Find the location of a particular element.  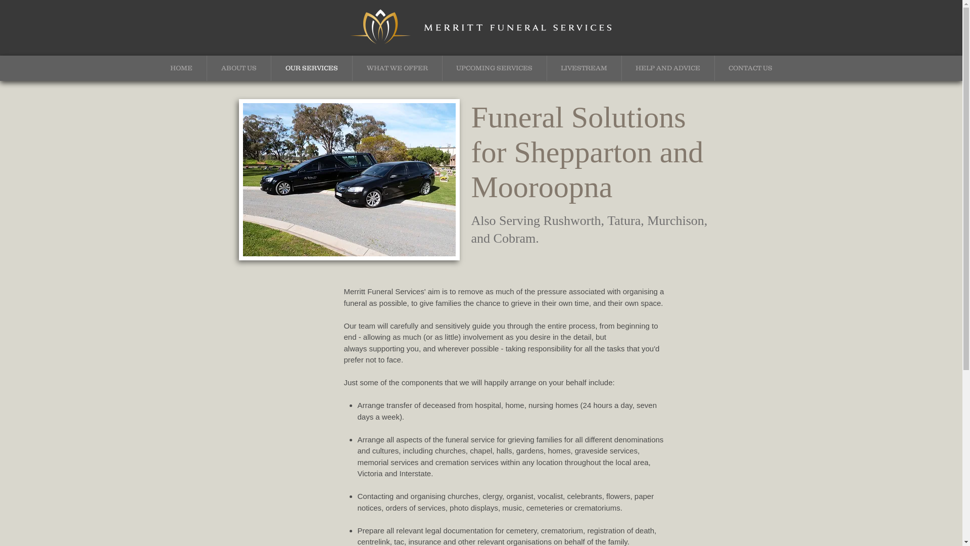

UPCOMING SERVICES is located at coordinates (495, 68).